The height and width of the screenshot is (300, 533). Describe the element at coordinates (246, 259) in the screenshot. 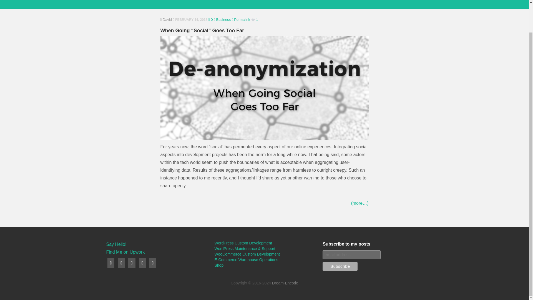

I see `E-Commerce Warehouse Operations` at that location.